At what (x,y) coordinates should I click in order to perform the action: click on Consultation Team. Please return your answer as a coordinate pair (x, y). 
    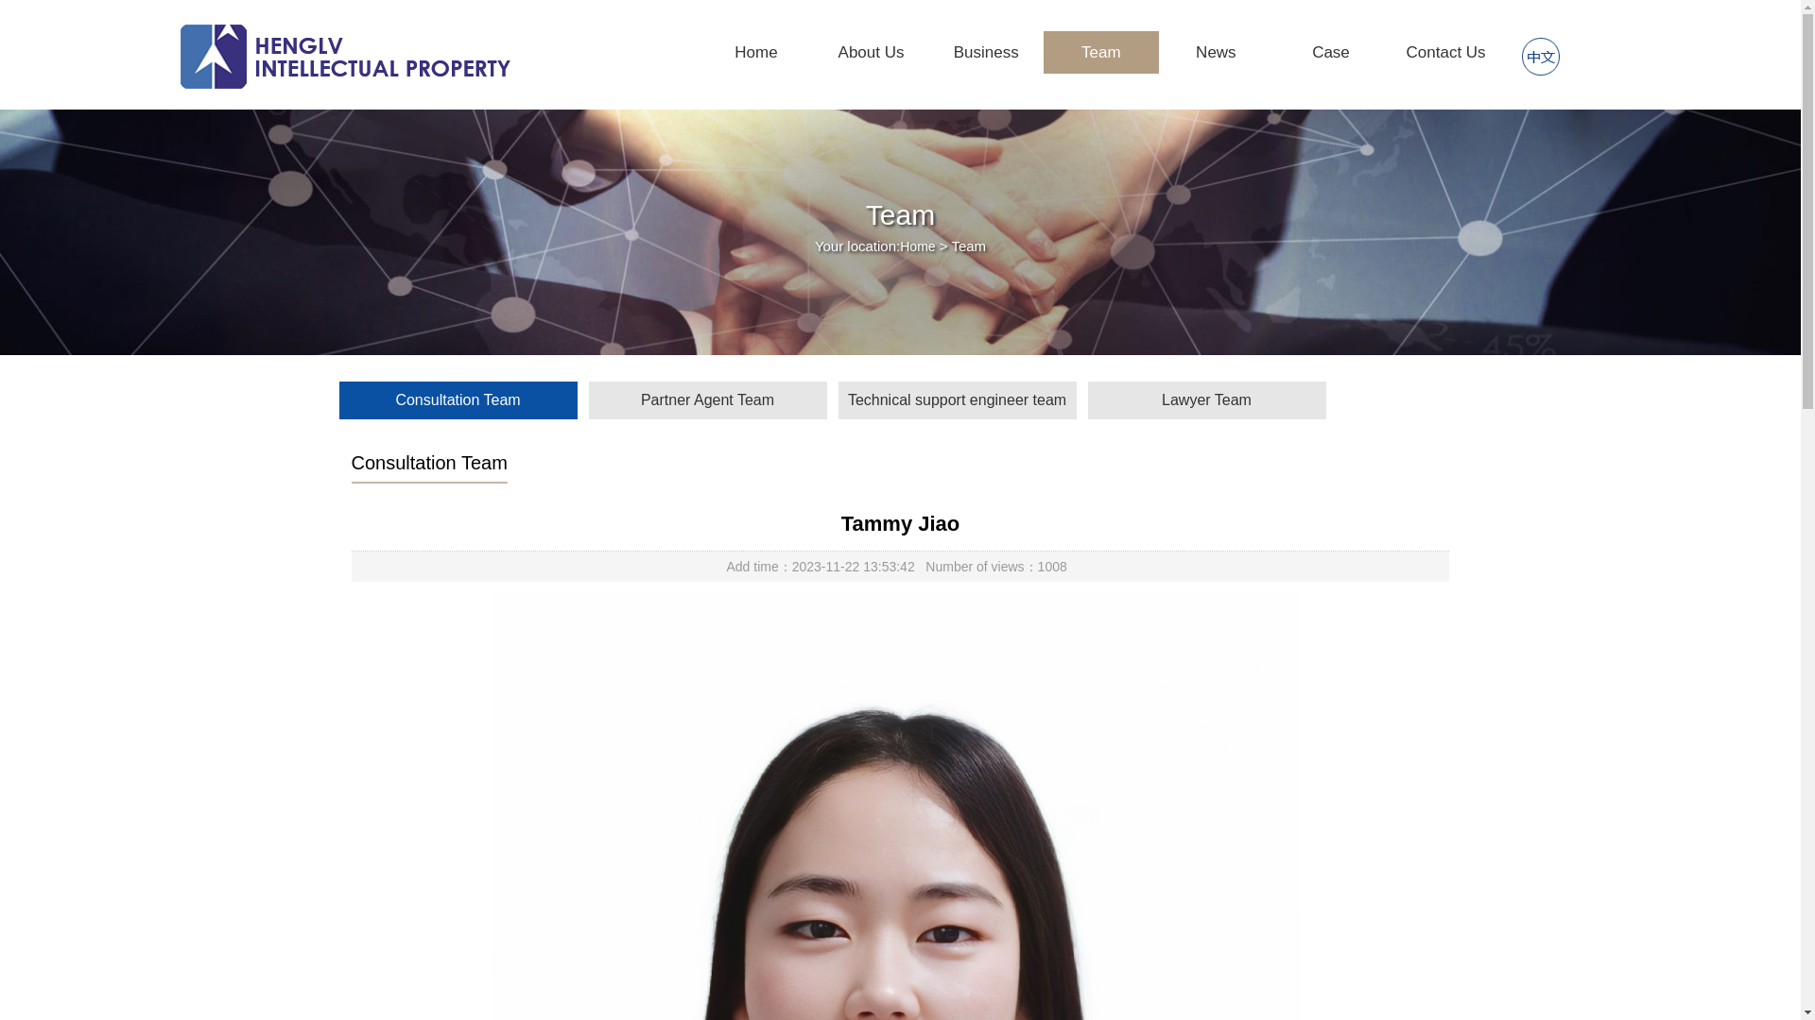
    Looking at the image, I should click on (458, 399).